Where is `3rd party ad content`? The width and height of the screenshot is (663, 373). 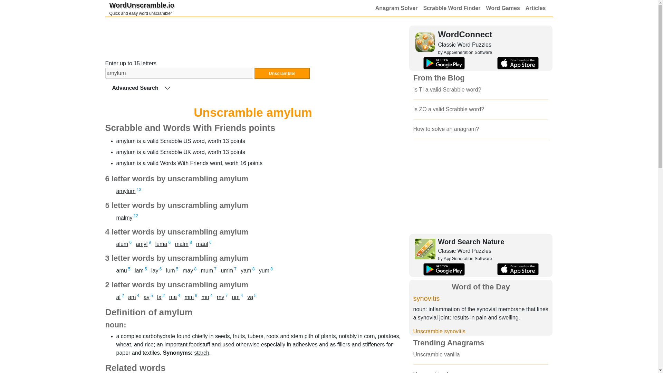
3rd party ad content is located at coordinates (220, 297).